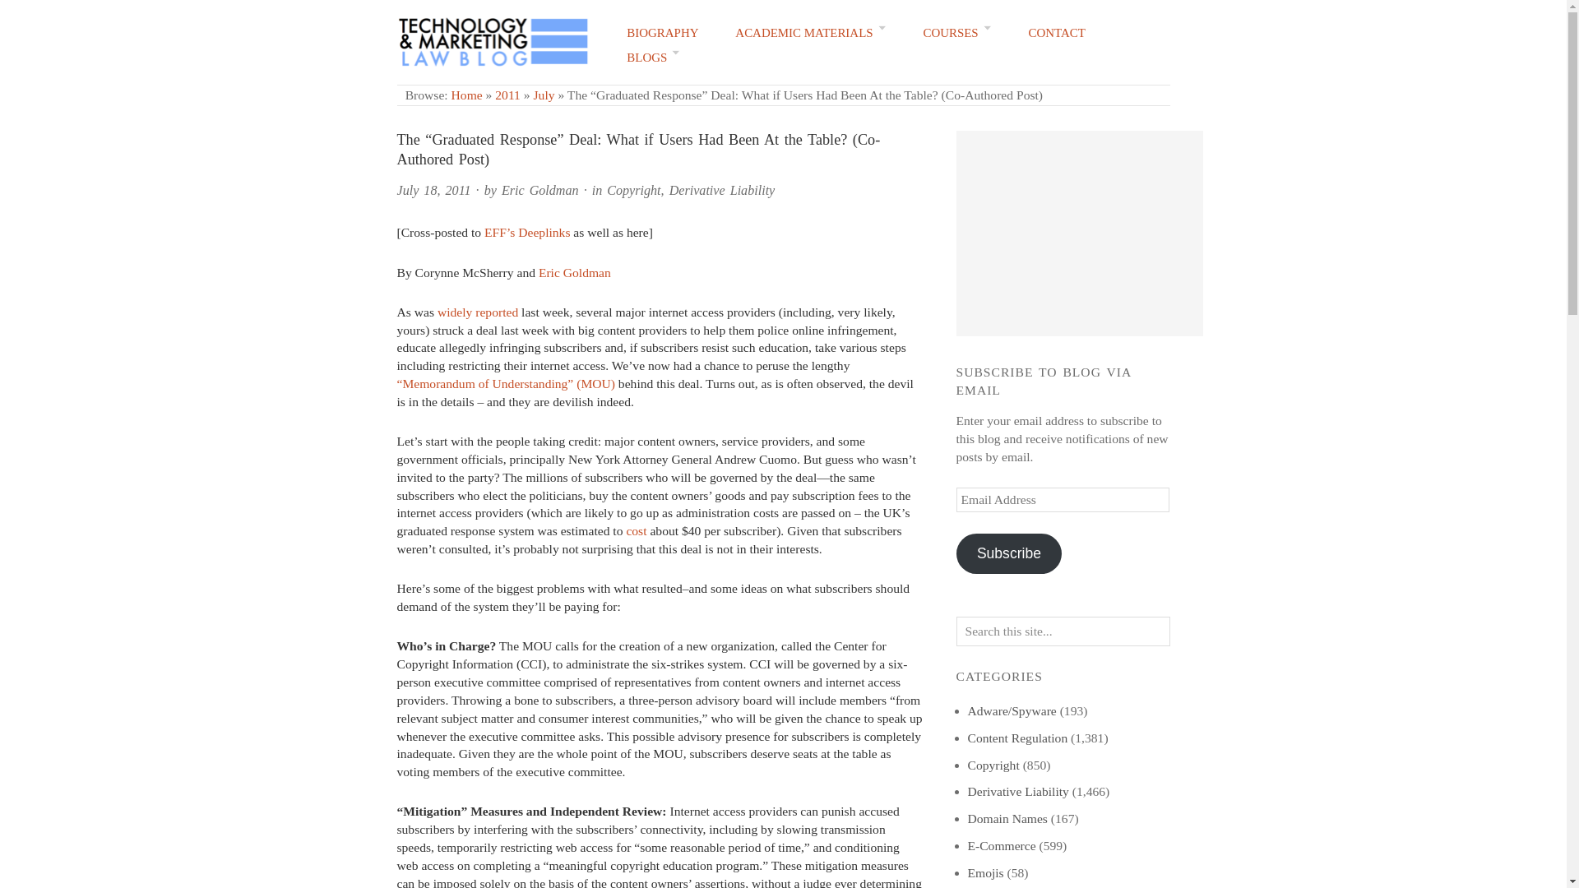 Image resolution: width=1579 pixels, height=888 pixels. I want to click on 2011, so click(508, 95).